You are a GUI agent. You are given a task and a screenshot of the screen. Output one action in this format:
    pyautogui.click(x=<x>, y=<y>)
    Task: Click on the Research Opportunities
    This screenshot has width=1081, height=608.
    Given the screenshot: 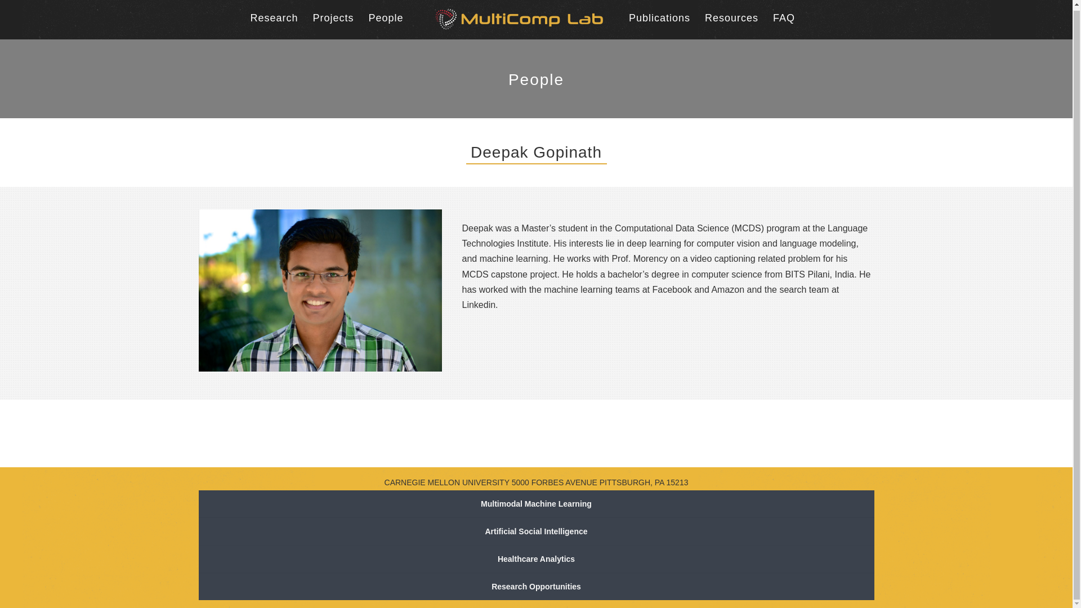 What is the action you would take?
    pyautogui.click(x=535, y=587)
    